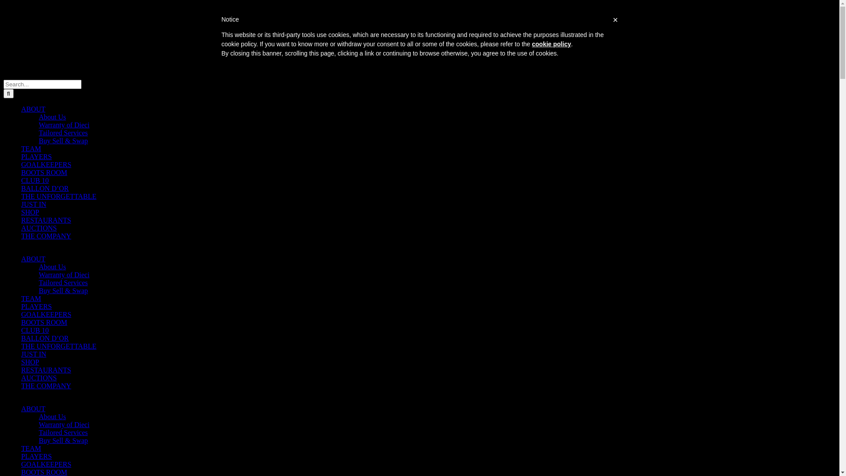  I want to click on Tailored Services, so click(63, 433).